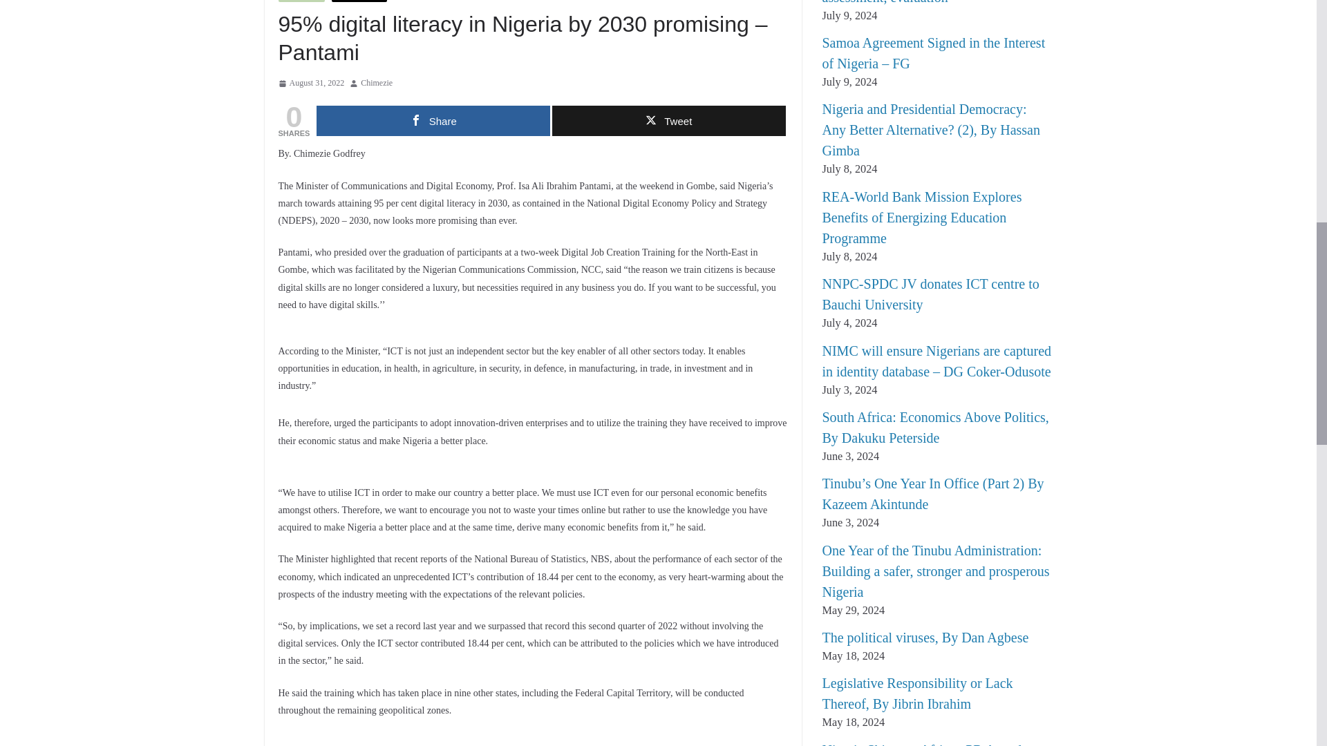 This screenshot has height=746, width=1327. I want to click on NEWS TREND, so click(359, 1).